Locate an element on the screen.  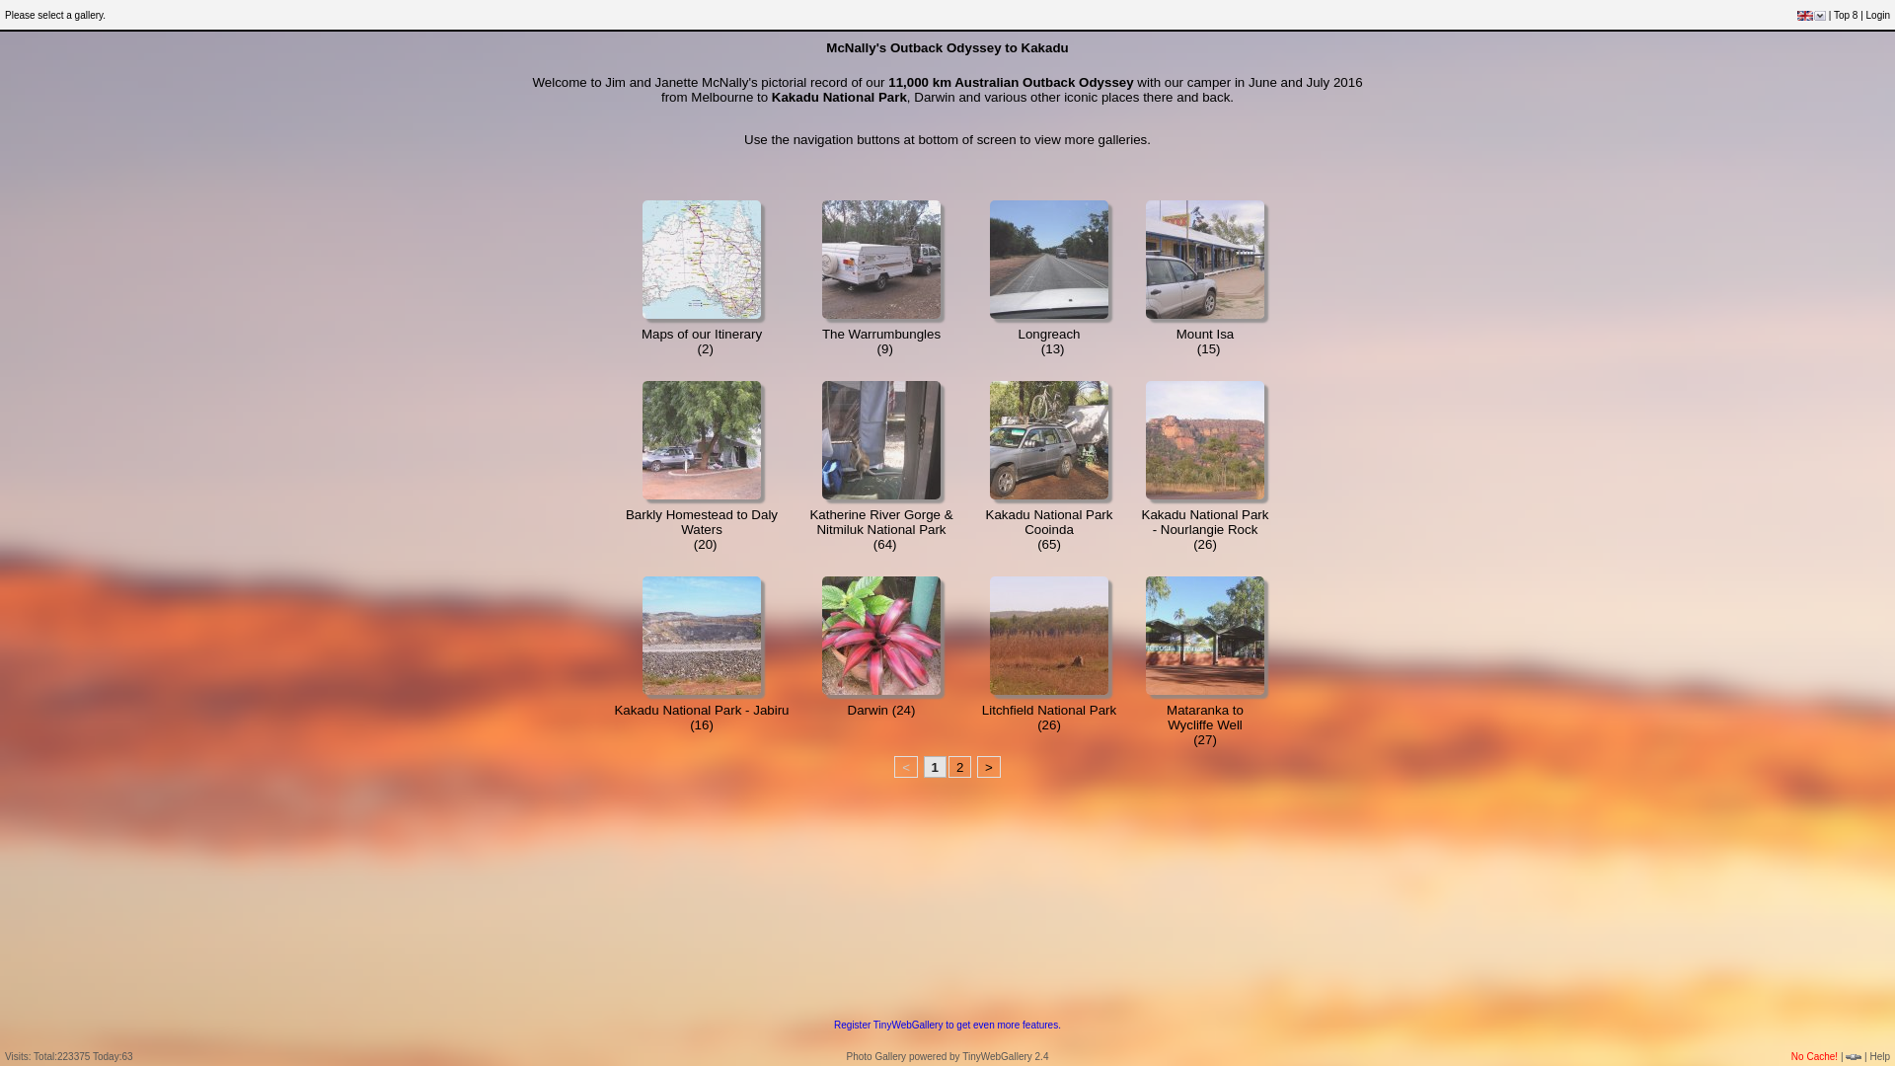
The Warrumbungles
  (9) is located at coordinates (881, 342).